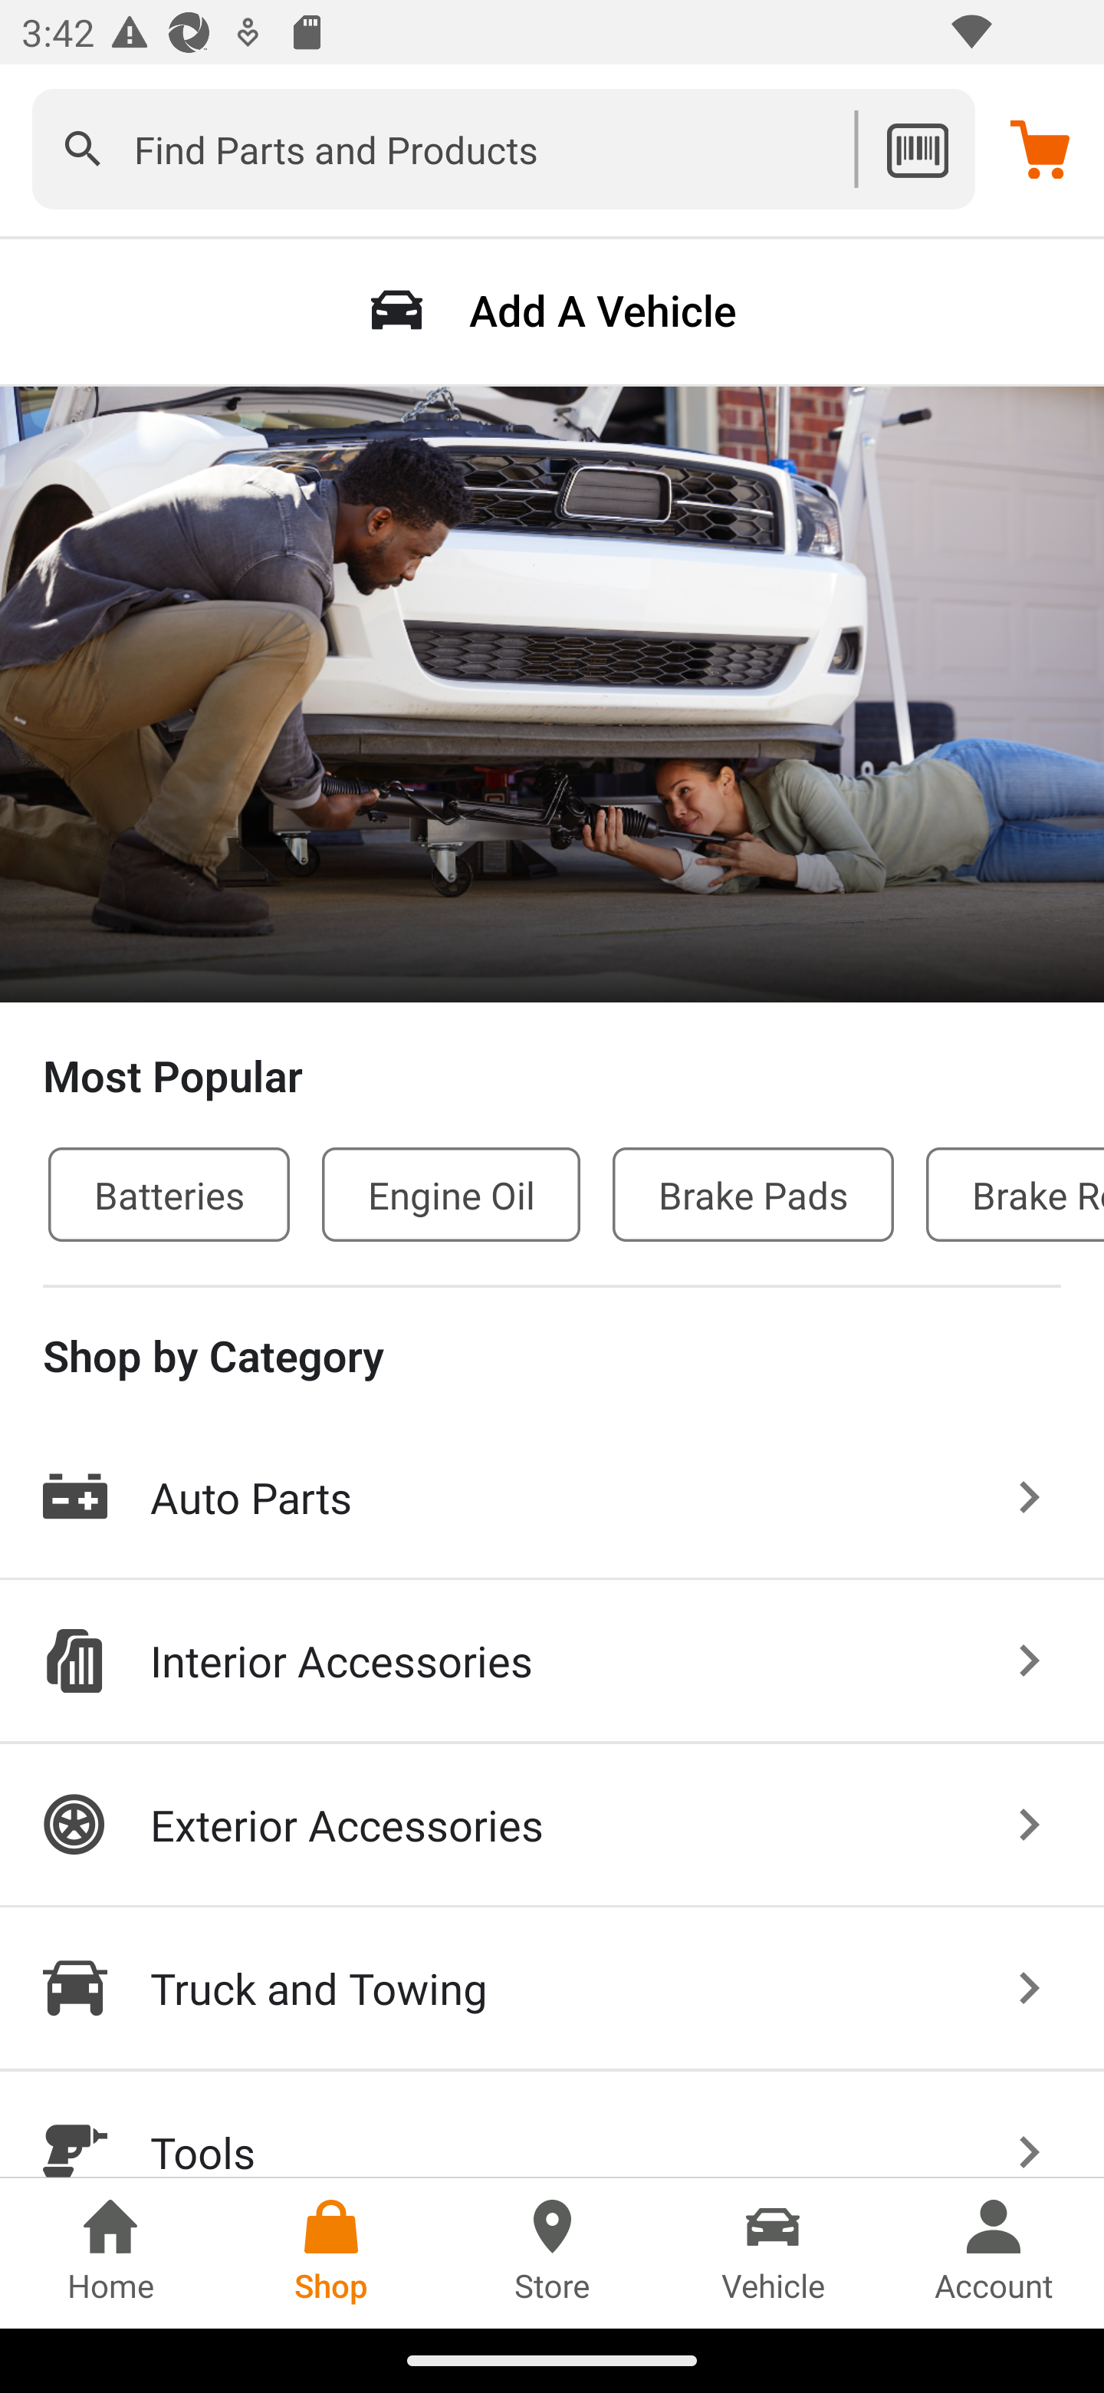  What do you see at coordinates (753, 1193) in the screenshot?
I see `Brake Pads` at bounding box center [753, 1193].